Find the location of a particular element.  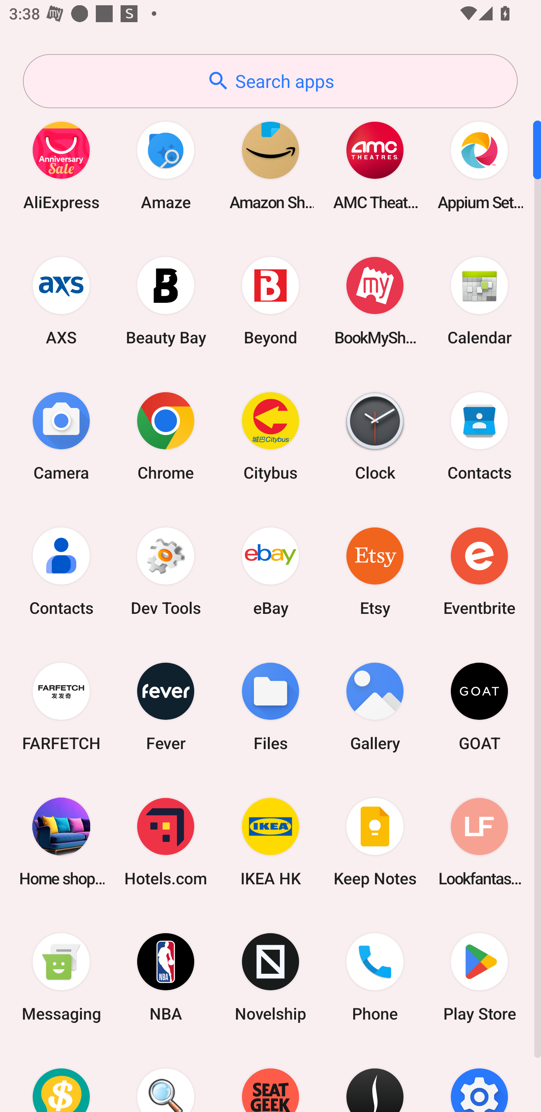

Chrome is located at coordinates (166, 436).